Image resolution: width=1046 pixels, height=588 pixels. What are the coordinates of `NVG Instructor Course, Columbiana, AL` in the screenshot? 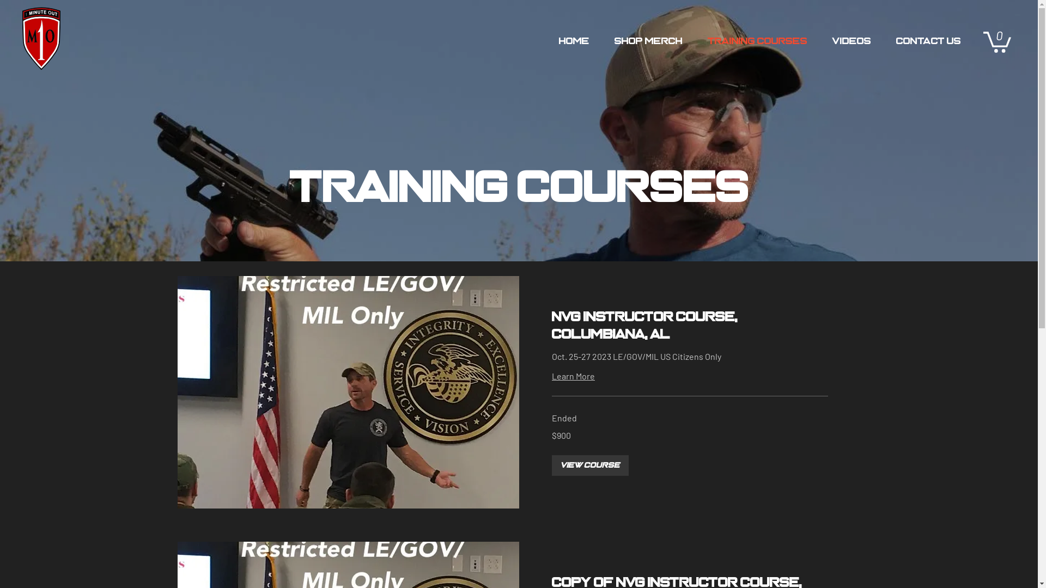 It's located at (690, 326).